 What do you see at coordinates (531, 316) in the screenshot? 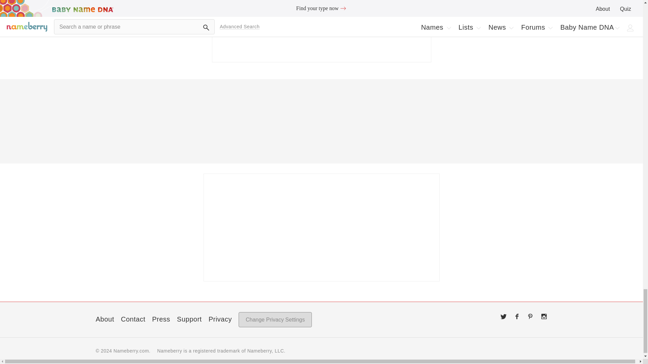
I see `Pinterest` at bounding box center [531, 316].